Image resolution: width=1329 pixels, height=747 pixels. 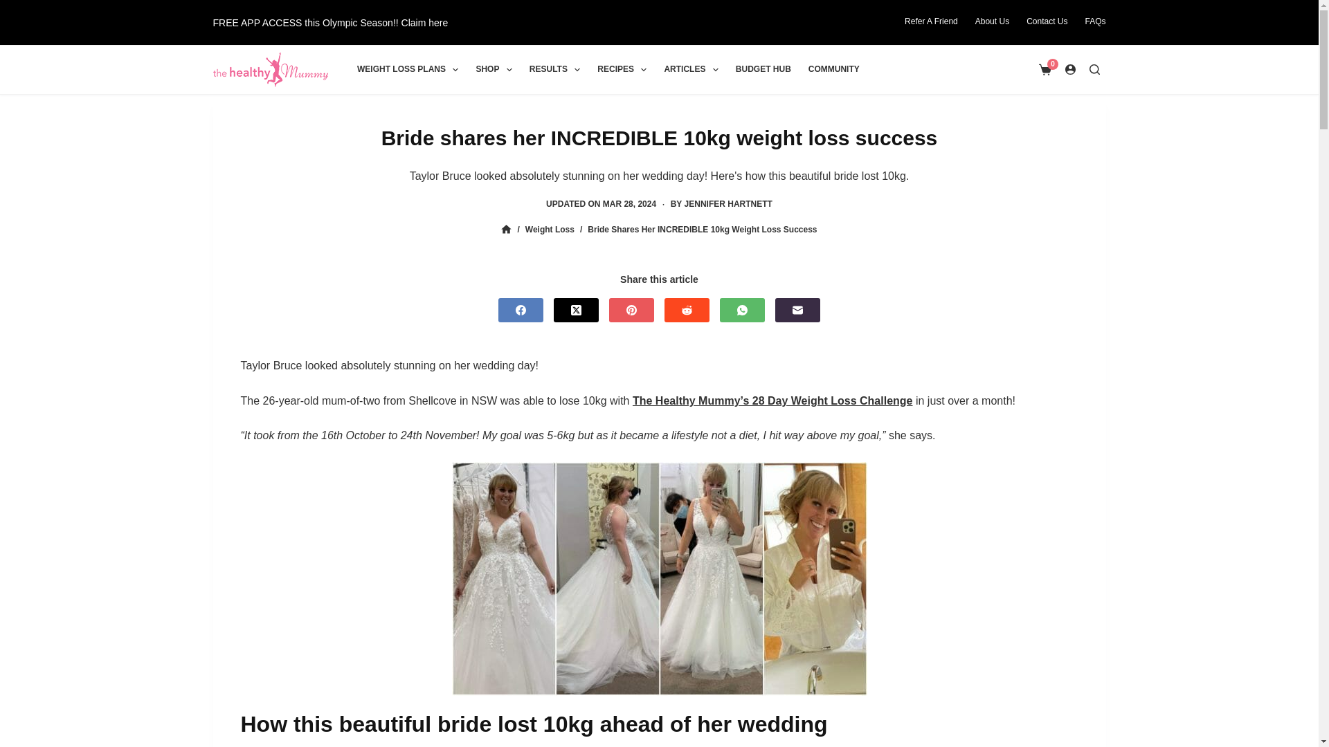 What do you see at coordinates (659, 137) in the screenshot?
I see `Bride shares her INCREDIBLE 10kg weight loss success` at bounding box center [659, 137].